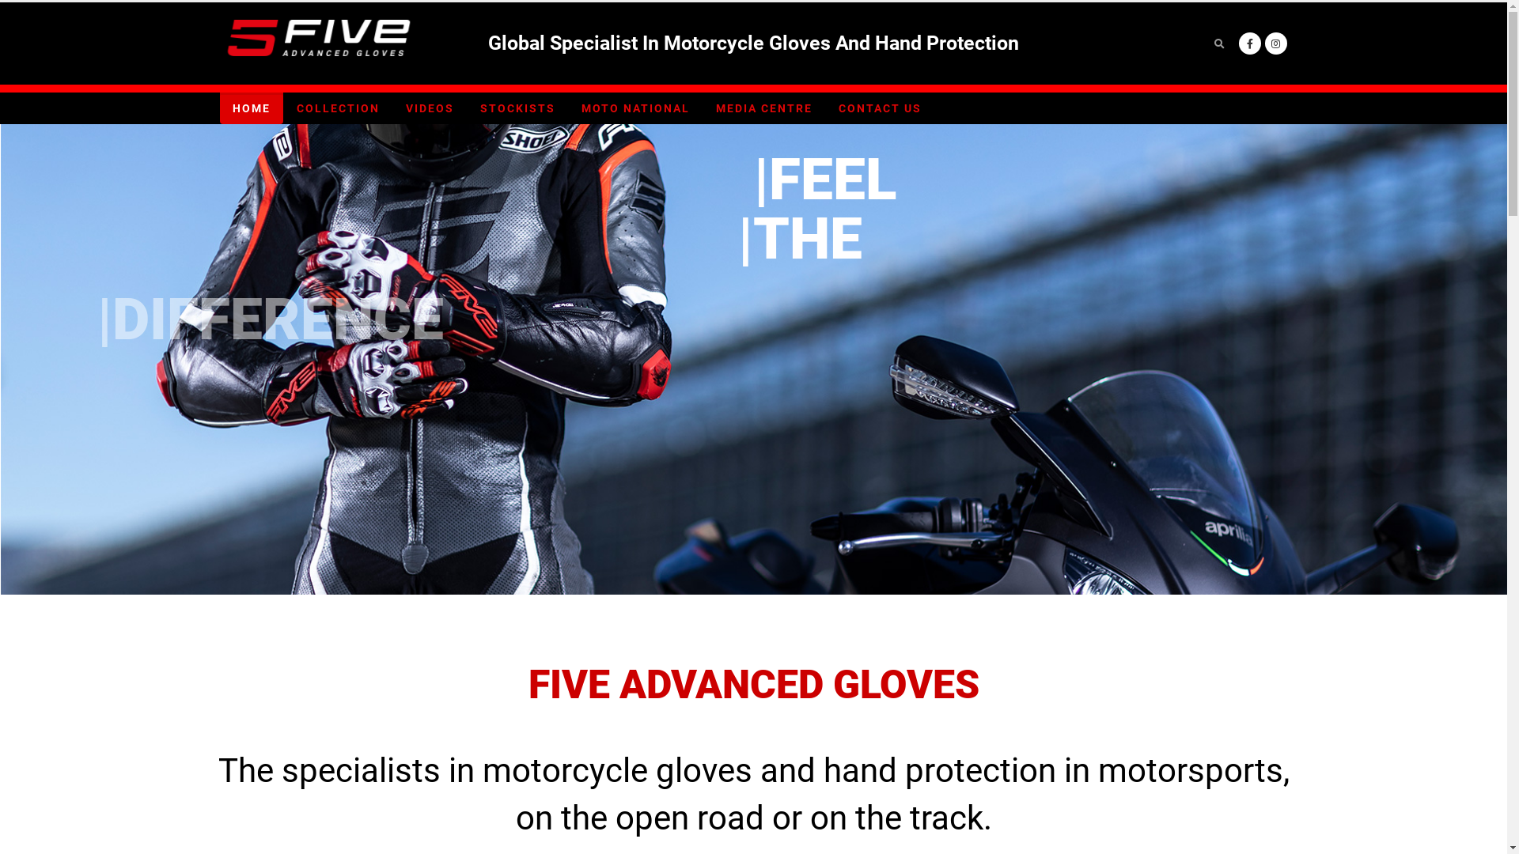  What do you see at coordinates (1275, 43) in the screenshot?
I see `Instagram` at bounding box center [1275, 43].